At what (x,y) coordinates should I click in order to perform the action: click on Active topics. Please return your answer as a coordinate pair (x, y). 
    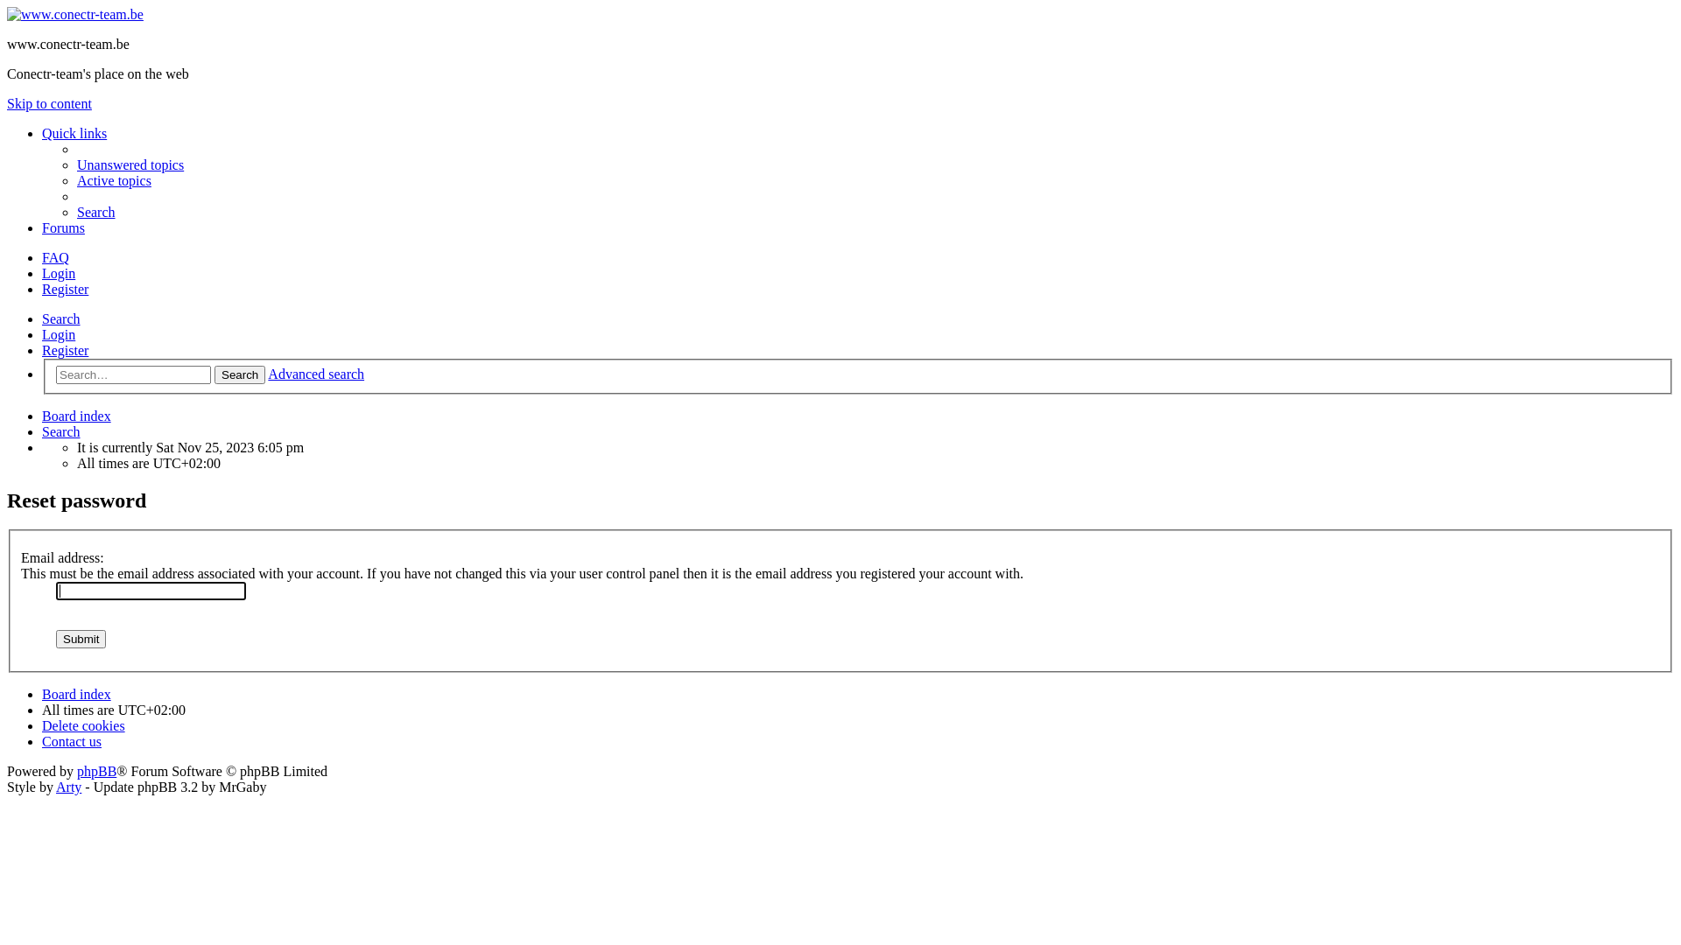
    Looking at the image, I should click on (114, 180).